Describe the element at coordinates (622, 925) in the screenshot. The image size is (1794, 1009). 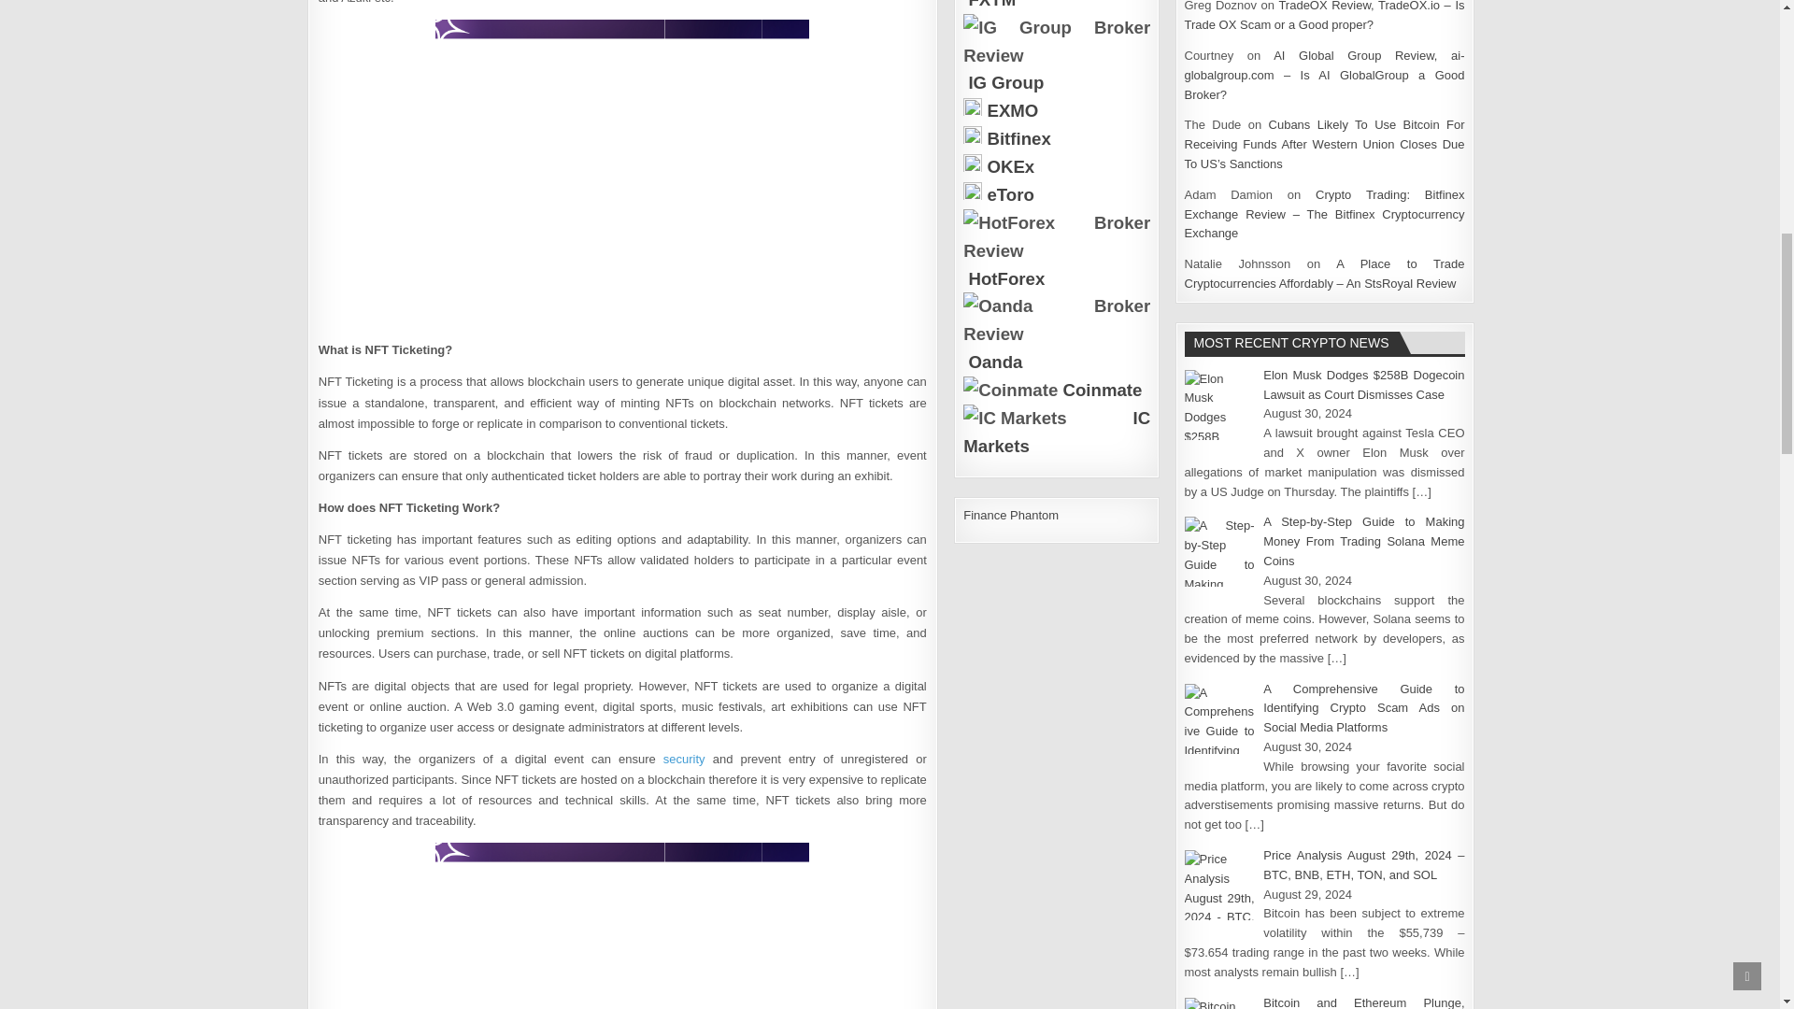
I see `Cypher Mind HQ` at that location.